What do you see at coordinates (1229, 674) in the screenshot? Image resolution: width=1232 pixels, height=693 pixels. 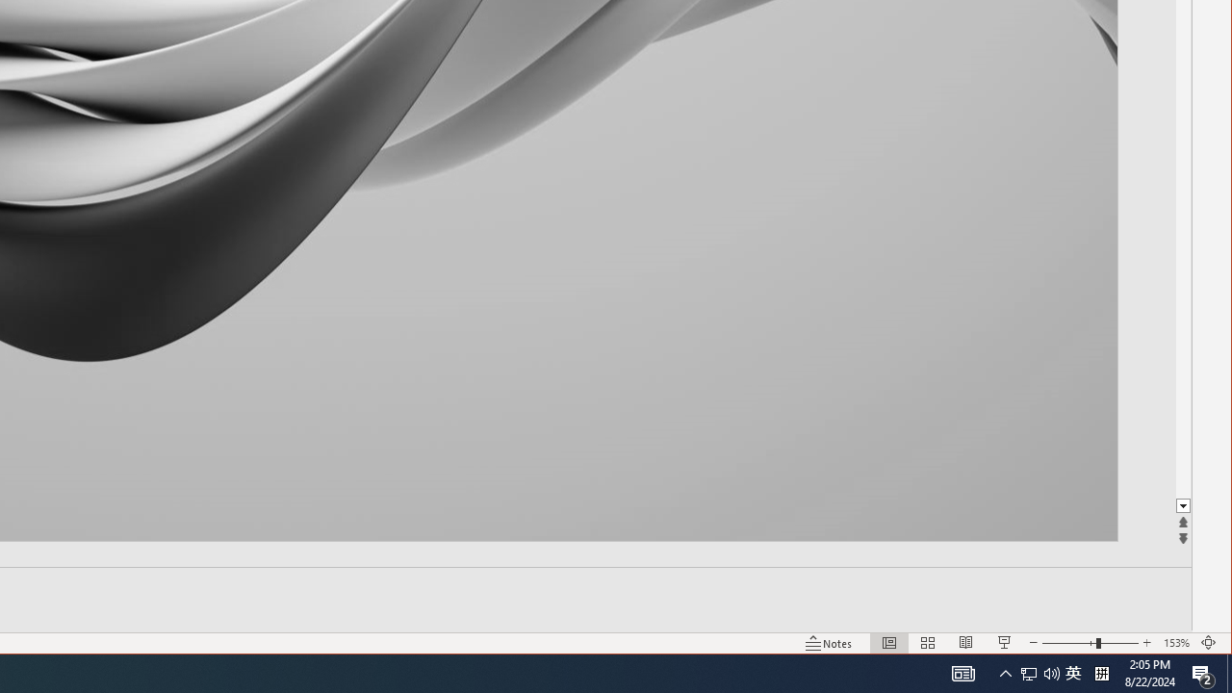 I see `Show desktop` at bounding box center [1229, 674].